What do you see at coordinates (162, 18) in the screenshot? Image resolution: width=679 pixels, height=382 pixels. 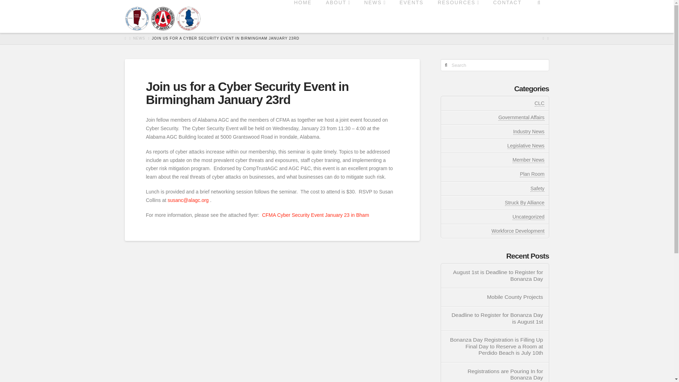 I see `AGC Mobile Alabama` at bounding box center [162, 18].